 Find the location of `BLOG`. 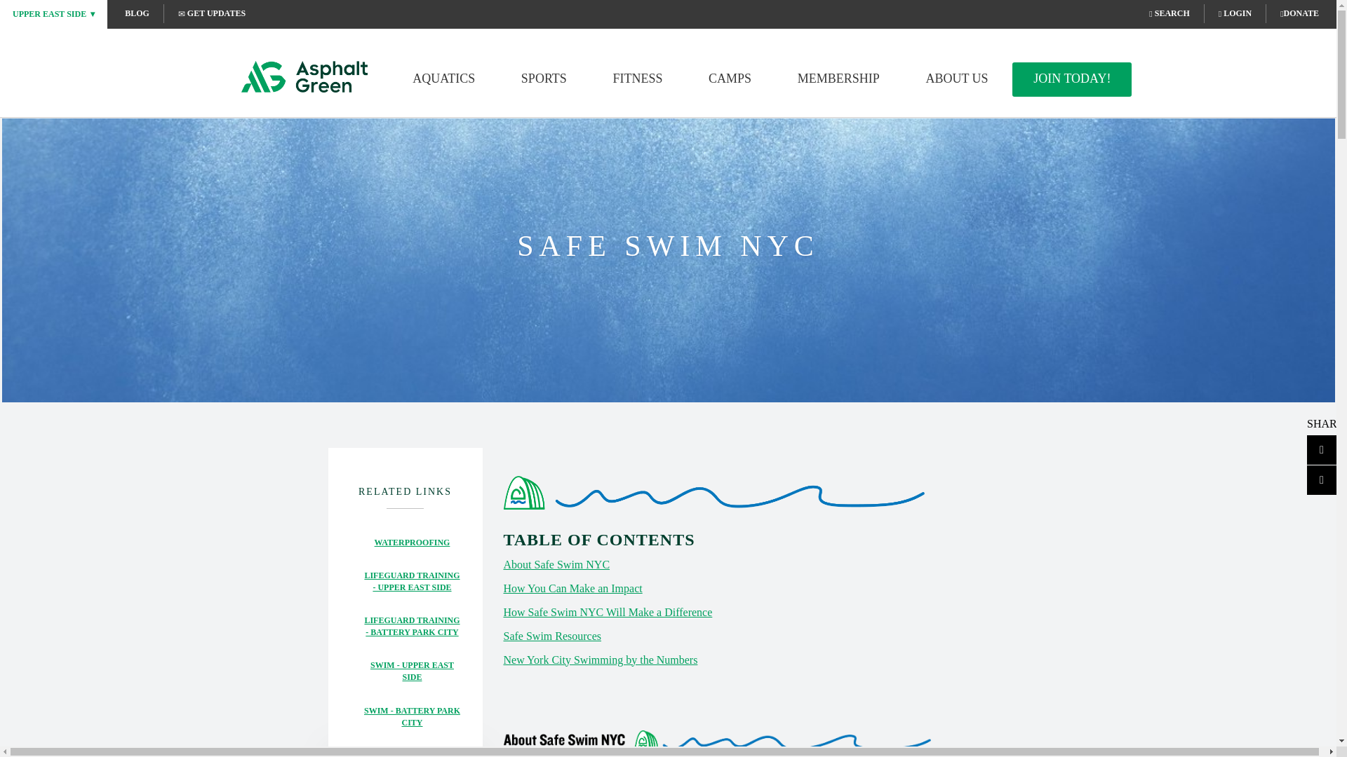

BLOG is located at coordinates (138, 13).